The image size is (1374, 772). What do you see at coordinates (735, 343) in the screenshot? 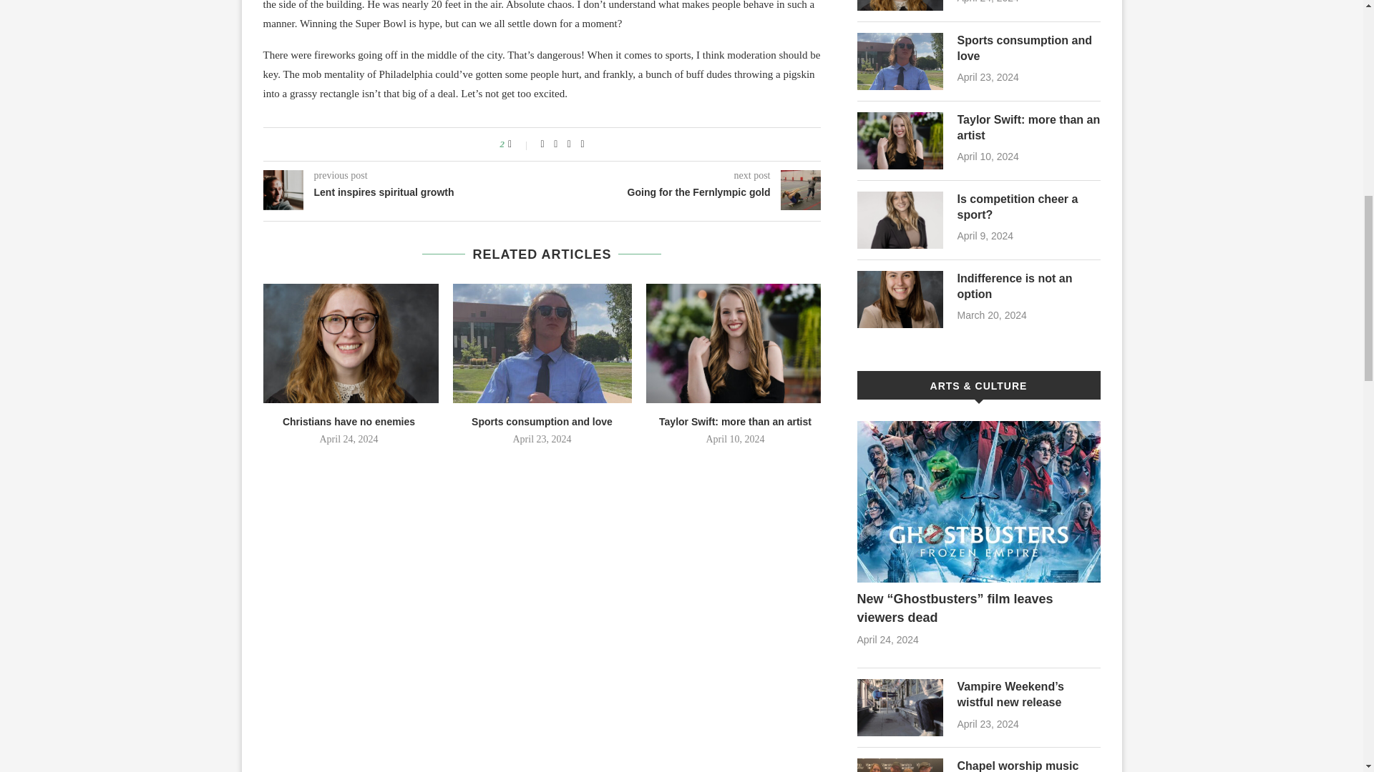
I see `Taylor Swift: more than an artist` at bounding box center [735, 343].